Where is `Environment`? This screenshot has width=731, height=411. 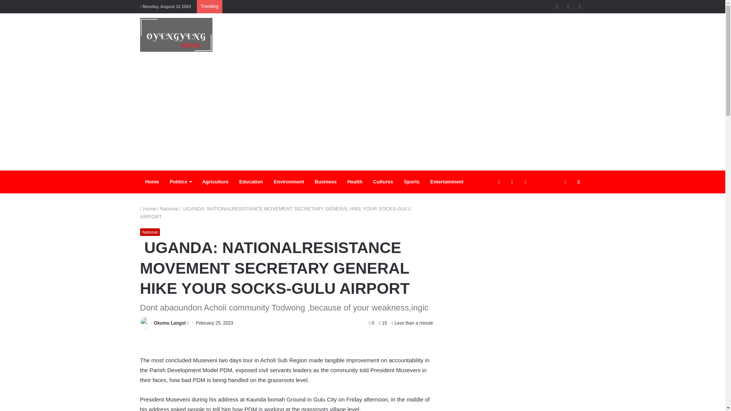
Environment is located at coordinates (289, 182).